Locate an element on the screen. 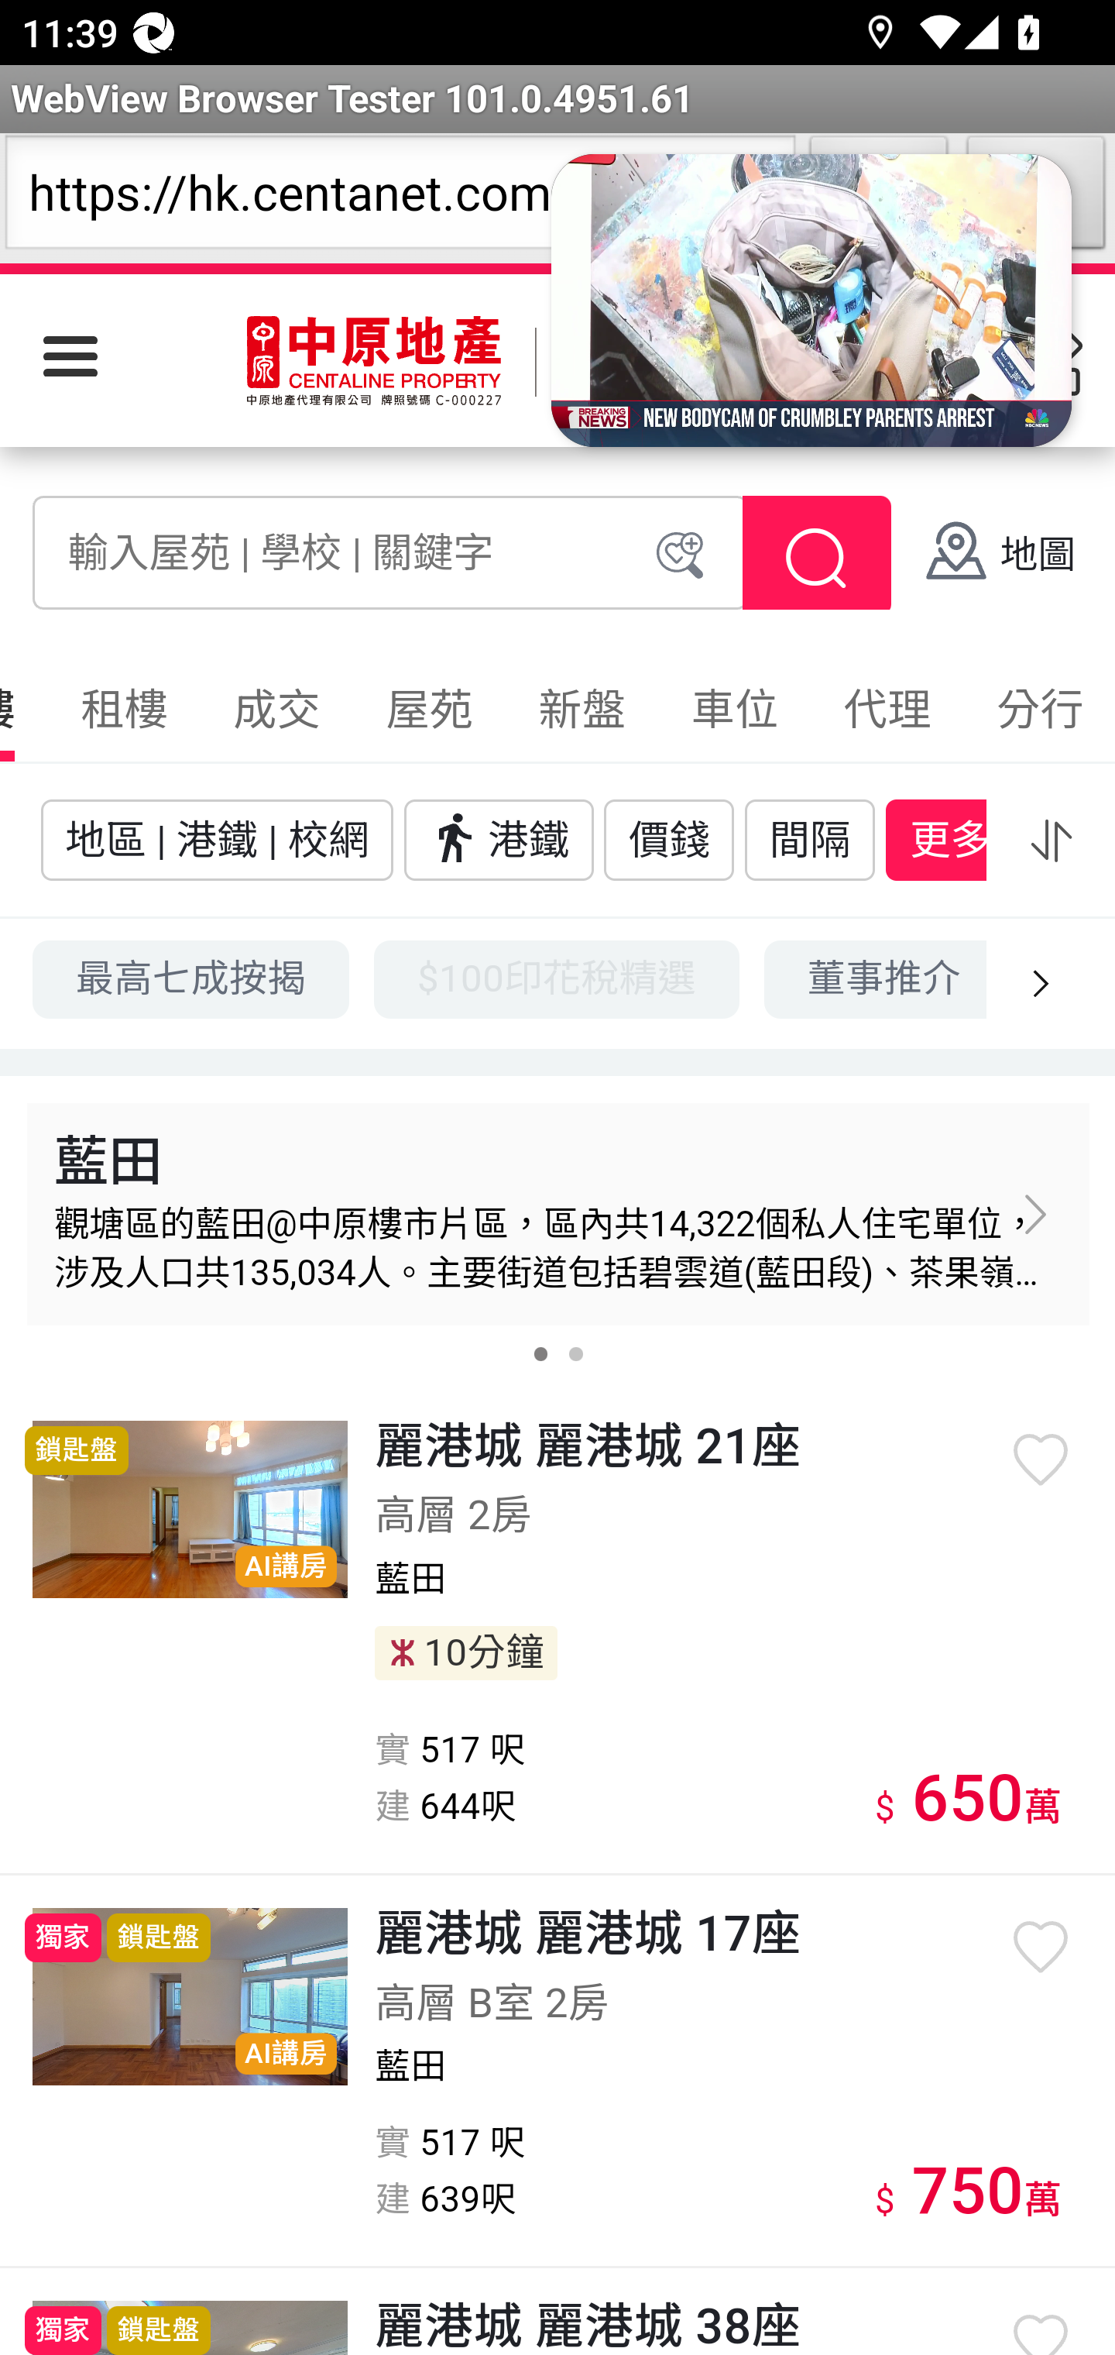  港鐵 is located at coordinates (499, 838).